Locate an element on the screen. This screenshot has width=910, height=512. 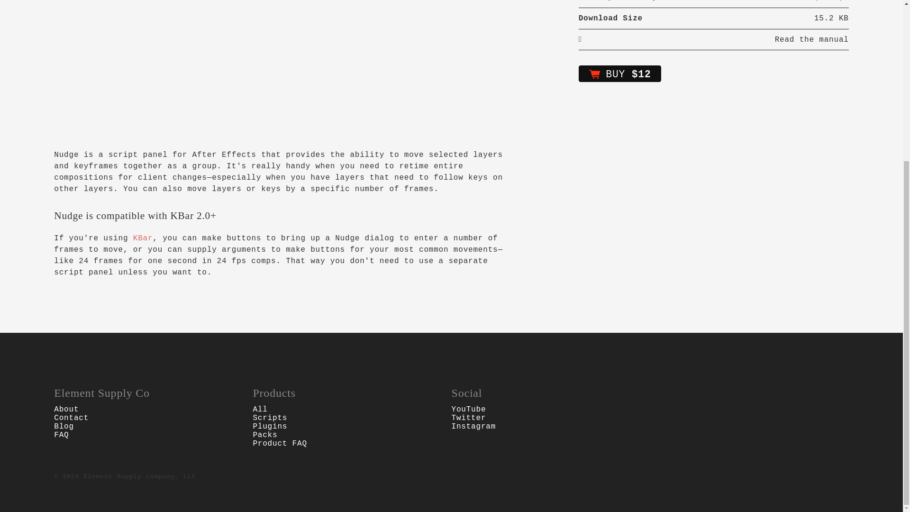
Blog is located at coordinates (64, 427).